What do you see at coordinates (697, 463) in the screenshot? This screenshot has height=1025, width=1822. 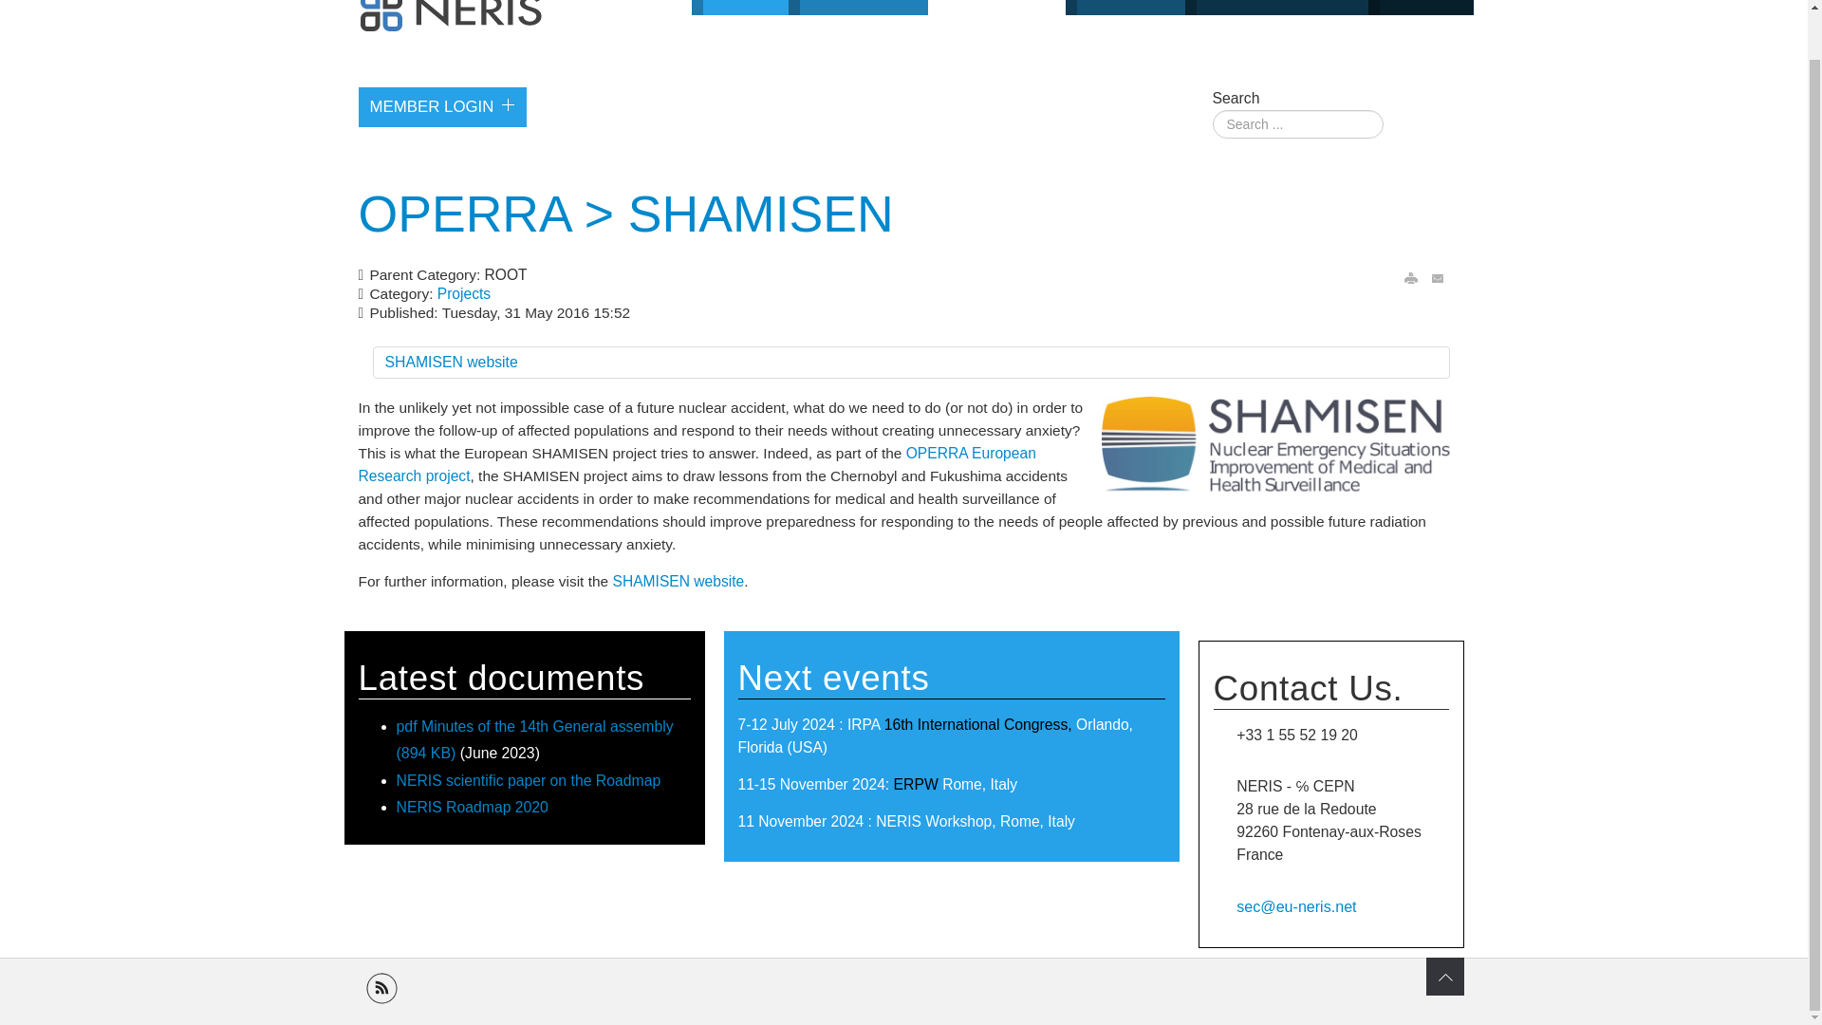 I see `OPERRA European Research project` at bounding box center [697, 463].